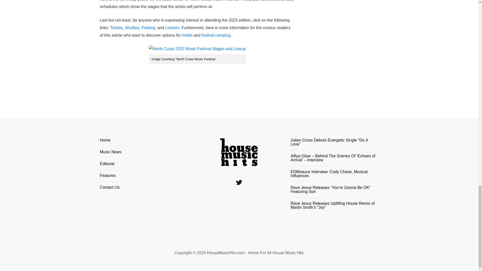 This screenshot has height=271, width=482. Describe the element at coordinates (343, 43) in the screenshot. I see `Advertisement` at that location.